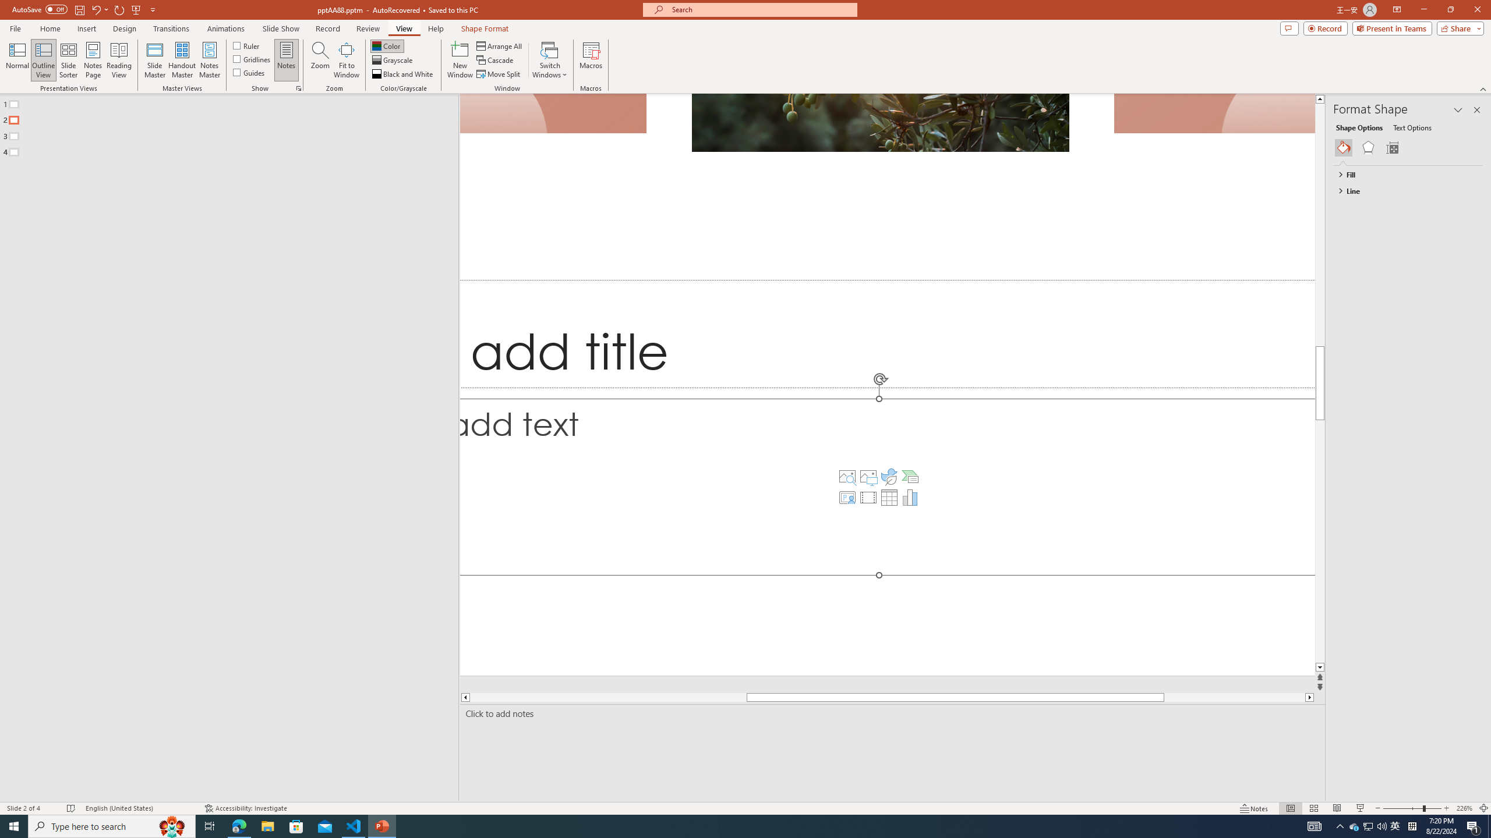 The width and height of the screenshot is (1491, 838). Describe the element at coordinates (1409, 148) in the screenshot. I see `Class: NetUIGalleryContainer` at that location.